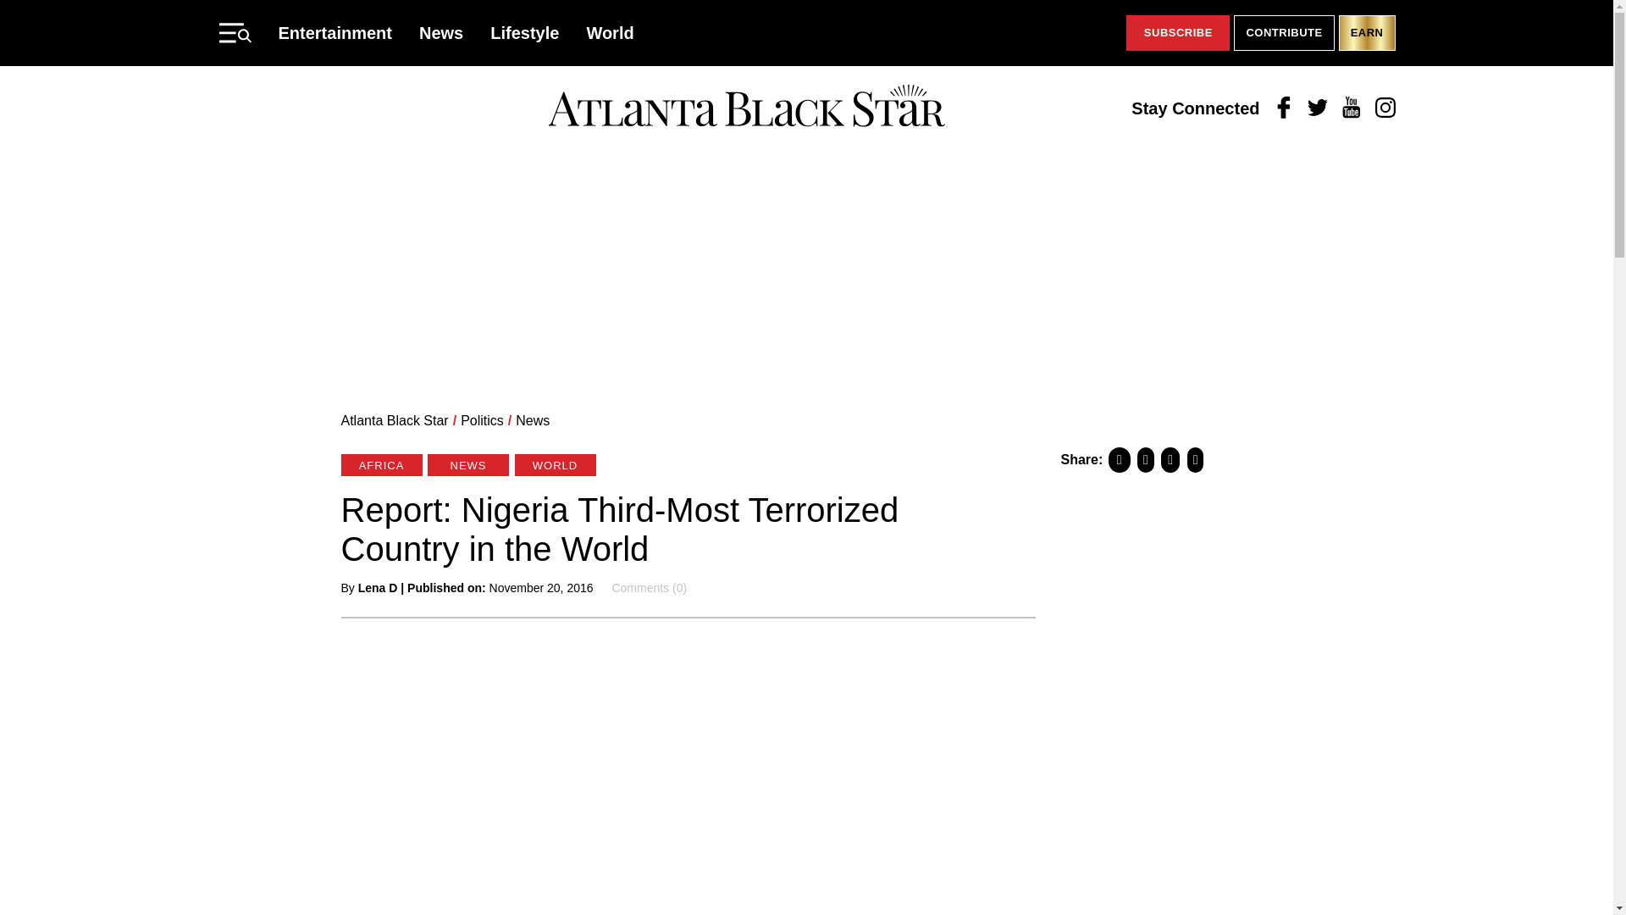  What do you see at coordinates (234, 32) in the screenshot?
I see `Primary Menu` at bounding box center [234, 32].